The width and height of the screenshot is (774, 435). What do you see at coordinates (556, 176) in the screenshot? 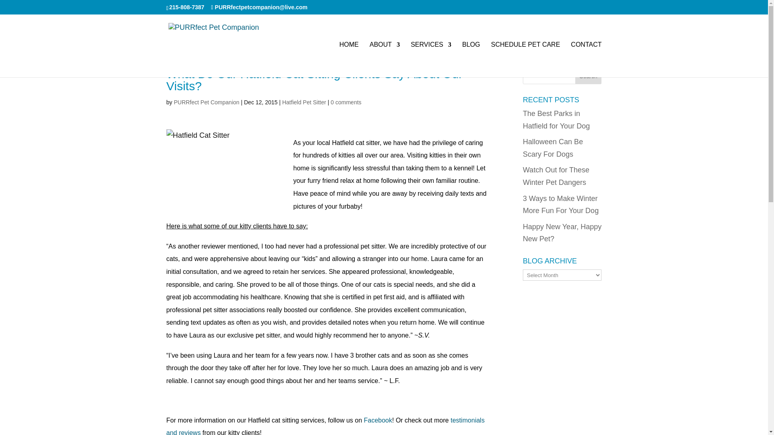
I see `Watch Out for These Winter Pet Dangers` at bounding box center [556, 176].